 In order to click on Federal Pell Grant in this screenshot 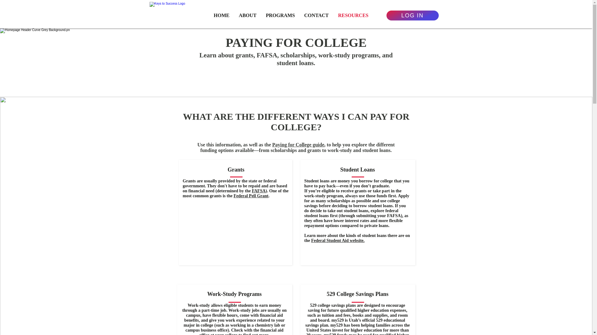, I will do `click(251, 196)`.